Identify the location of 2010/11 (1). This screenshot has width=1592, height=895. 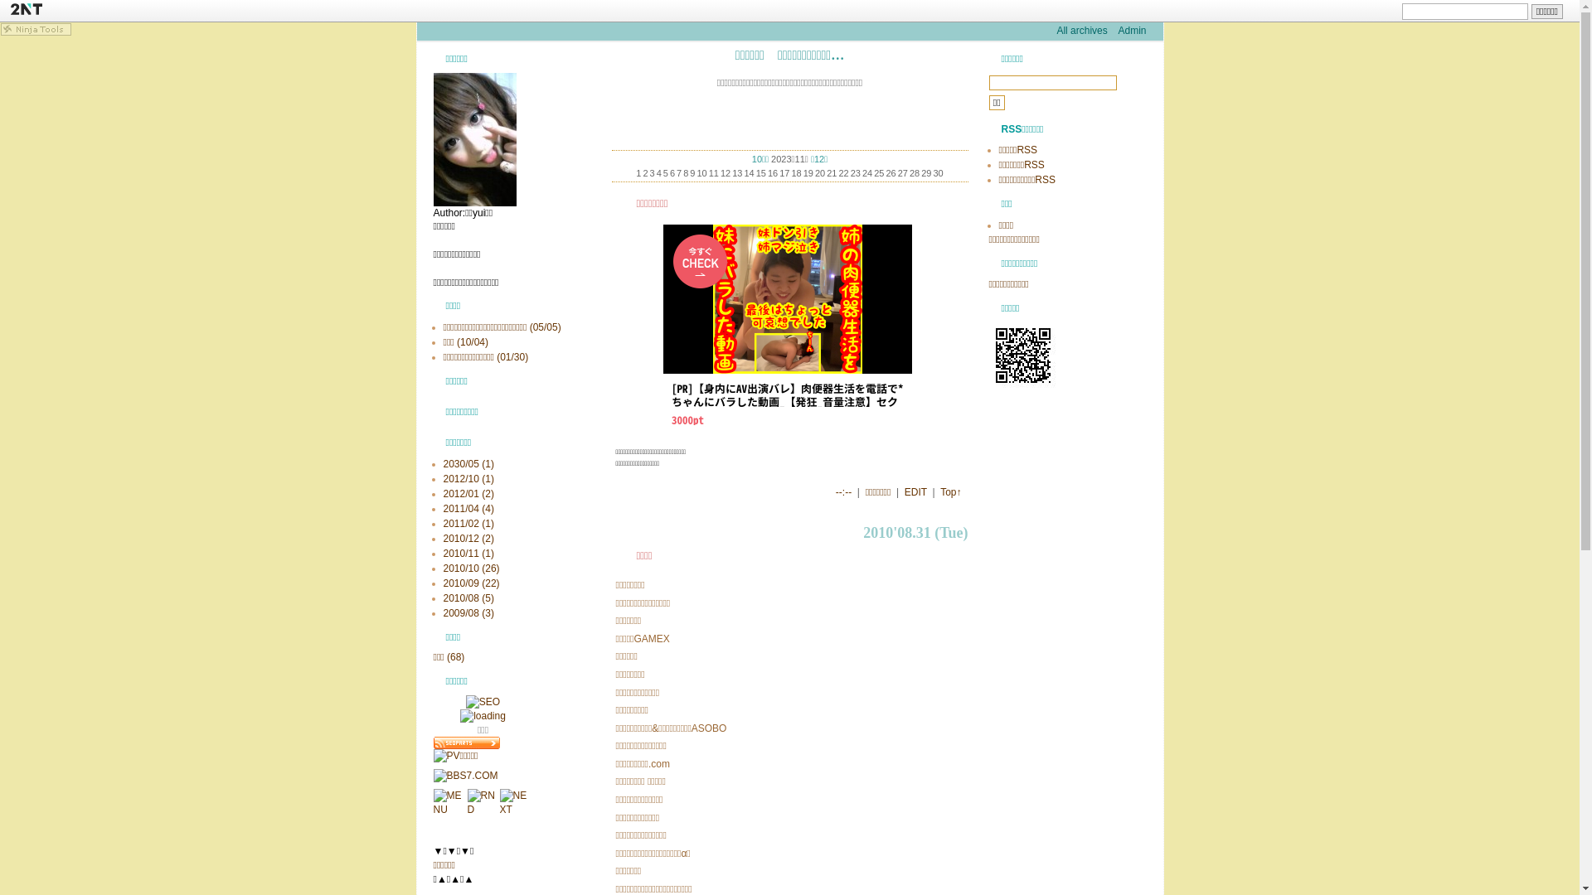
(468, 554).